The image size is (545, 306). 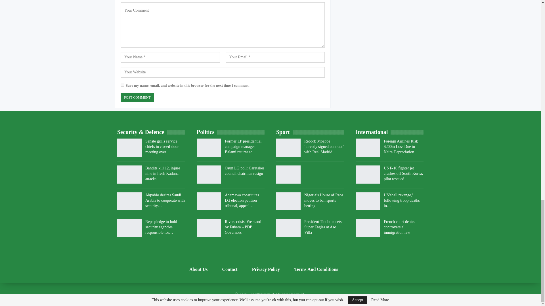 What do you see at coordinates (137, 97) in the screenshot?
I see `Post Comment` at bounding box center [137, 97].